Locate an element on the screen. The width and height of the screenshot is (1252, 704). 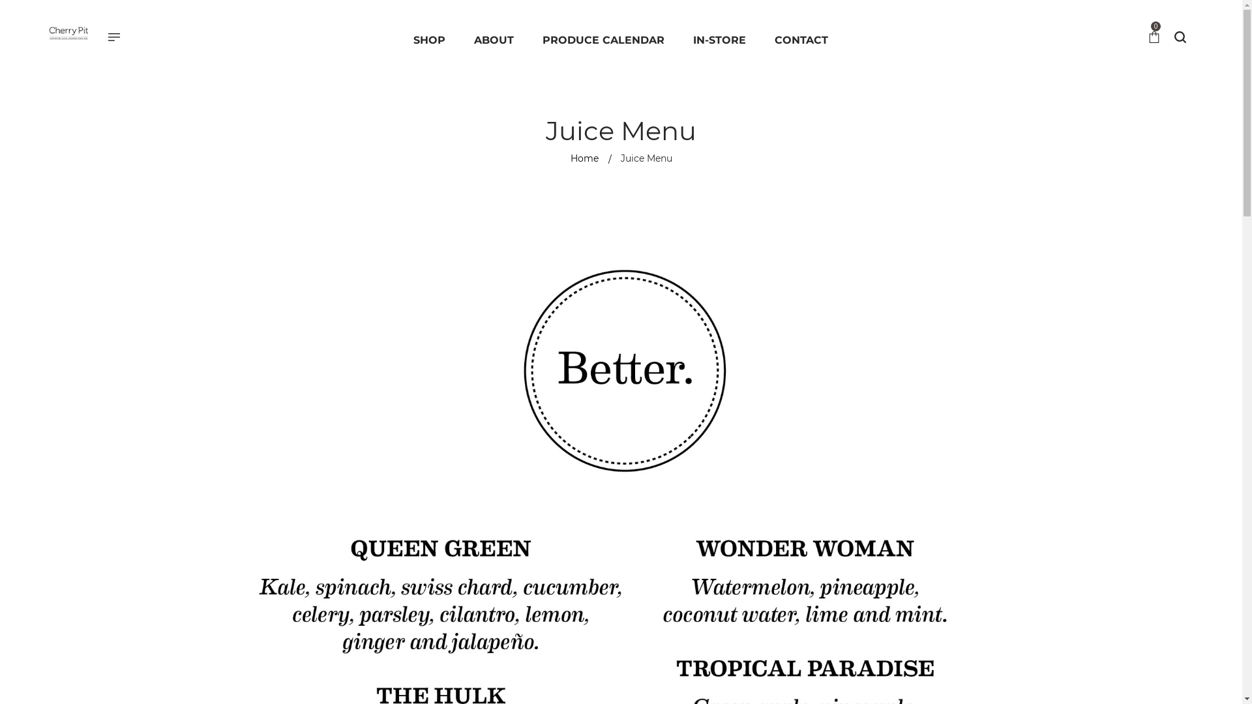
Home is located at coordinates (584, 158).